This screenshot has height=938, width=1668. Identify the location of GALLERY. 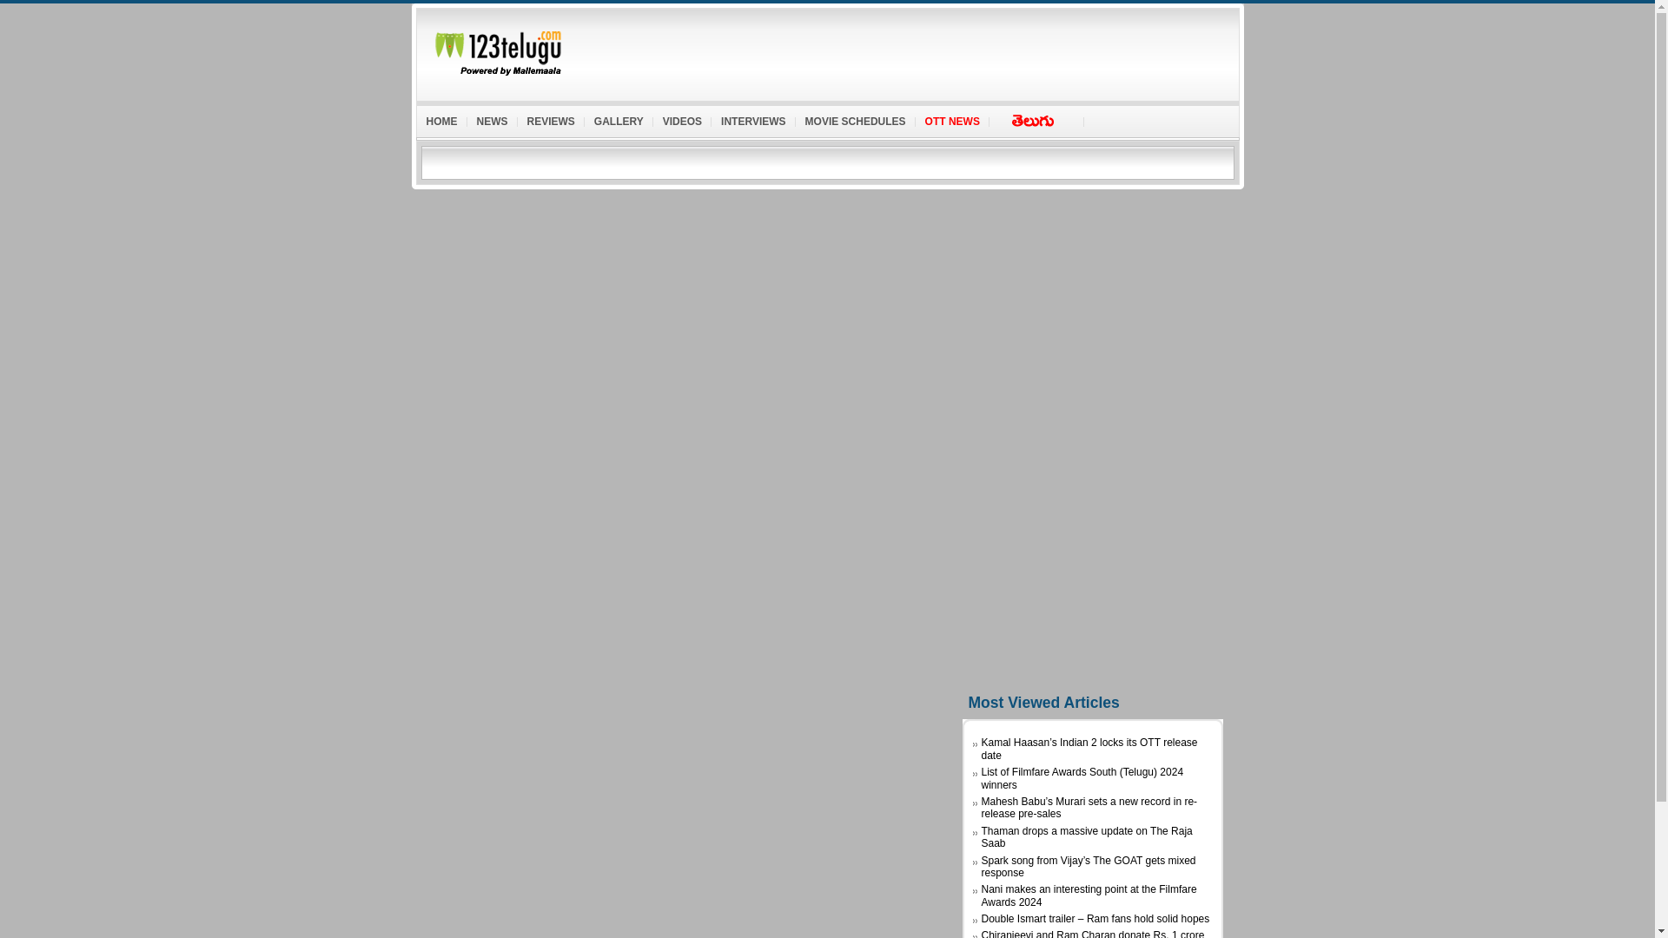
(619, 118).